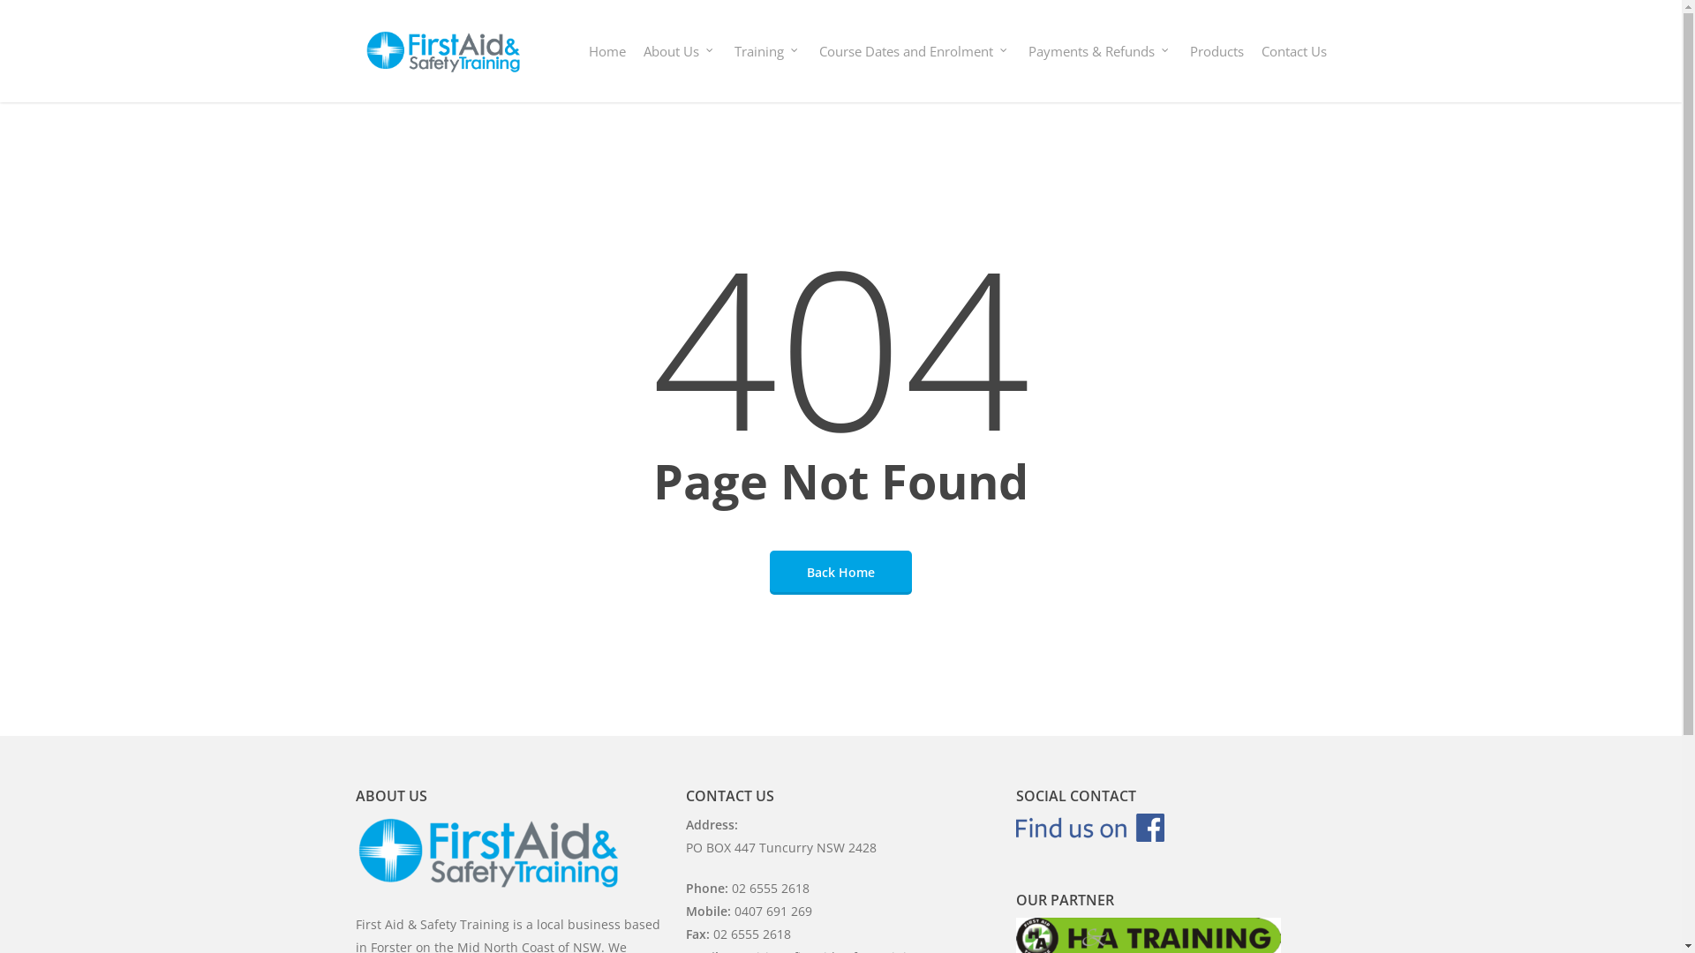 The image size is (1695, 953). Describe the element at coordinates (606, 51) in the screenshot. I see `Home` at that location.